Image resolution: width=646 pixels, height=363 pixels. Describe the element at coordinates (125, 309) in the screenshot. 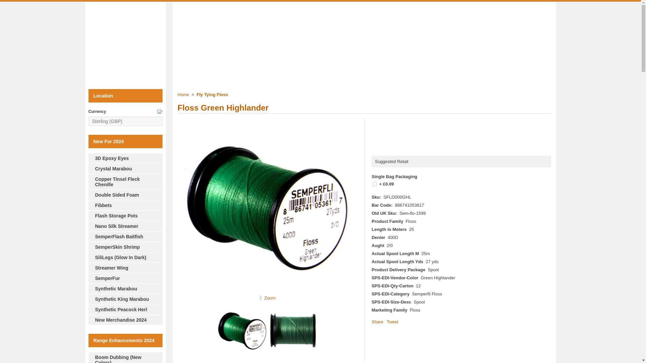

I see `Synthetic Peacock Herl` at that location.